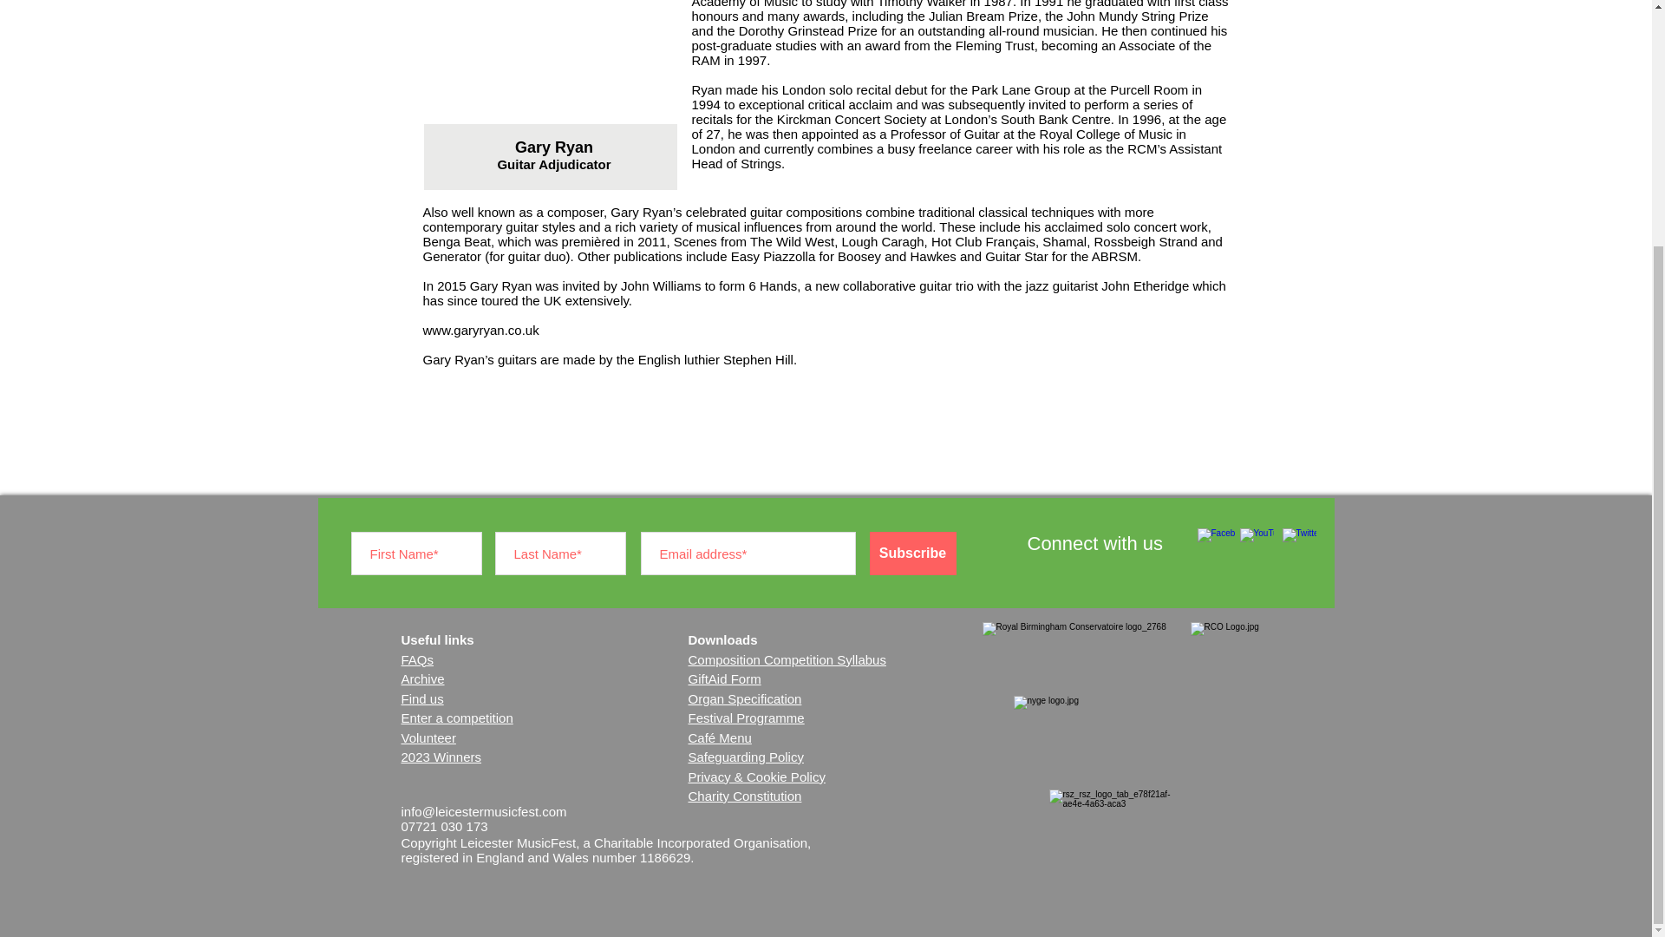  Describe the element at coordinates (444, 826) in the screenshot. I see `07721 030 173` at that location.